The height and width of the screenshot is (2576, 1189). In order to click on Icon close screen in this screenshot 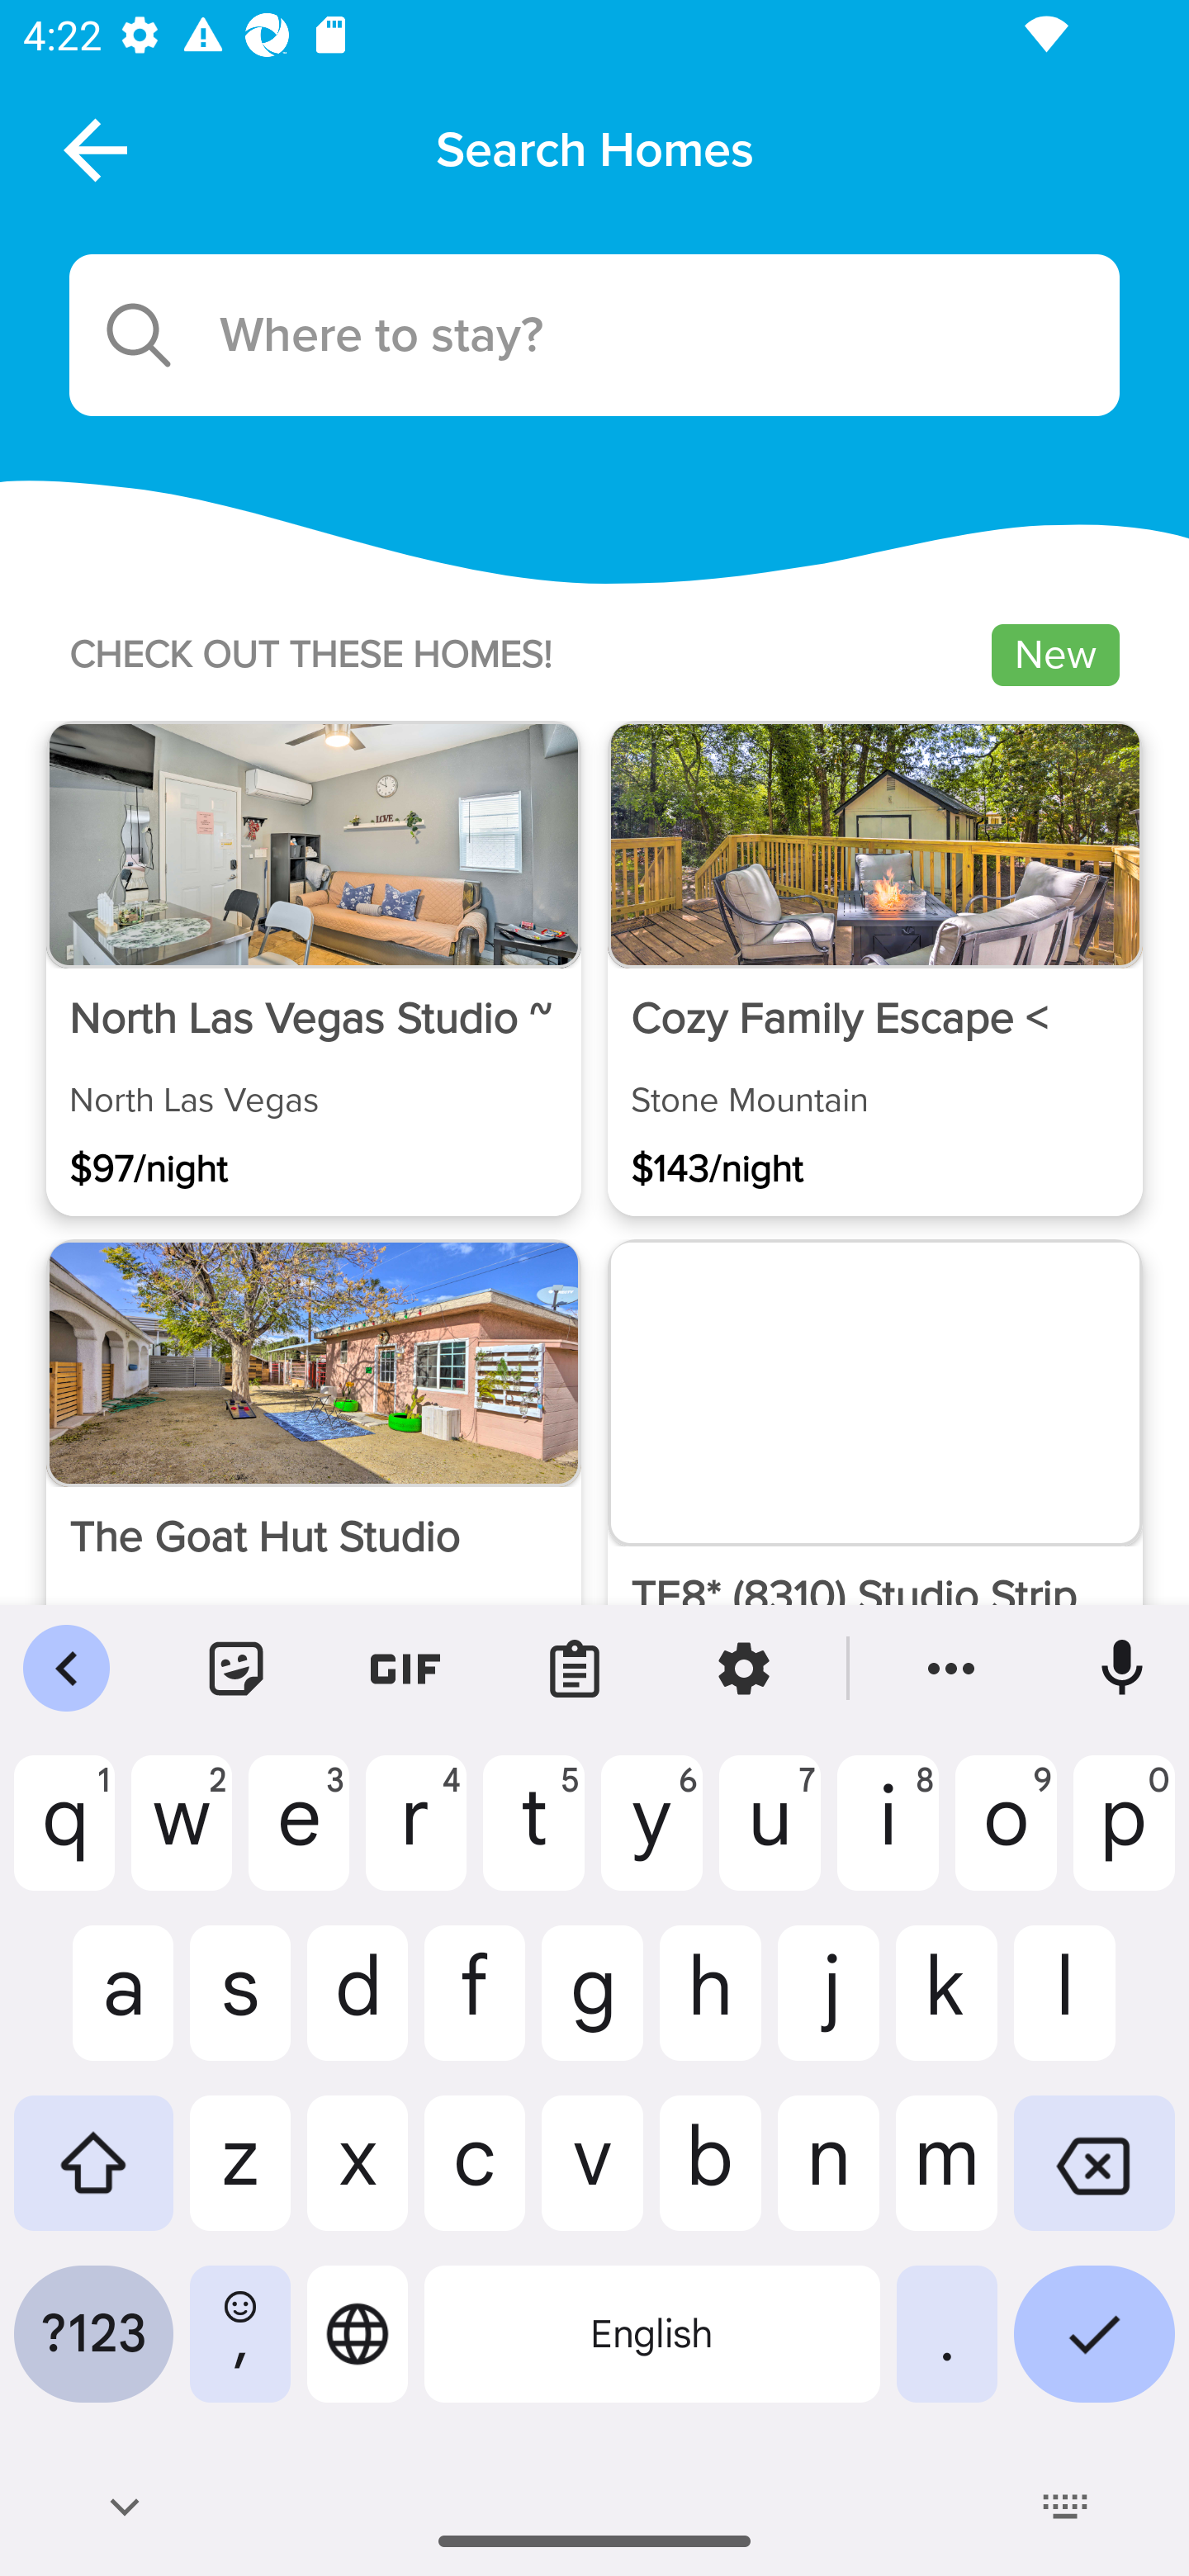, I will do `click(92, 149)`.